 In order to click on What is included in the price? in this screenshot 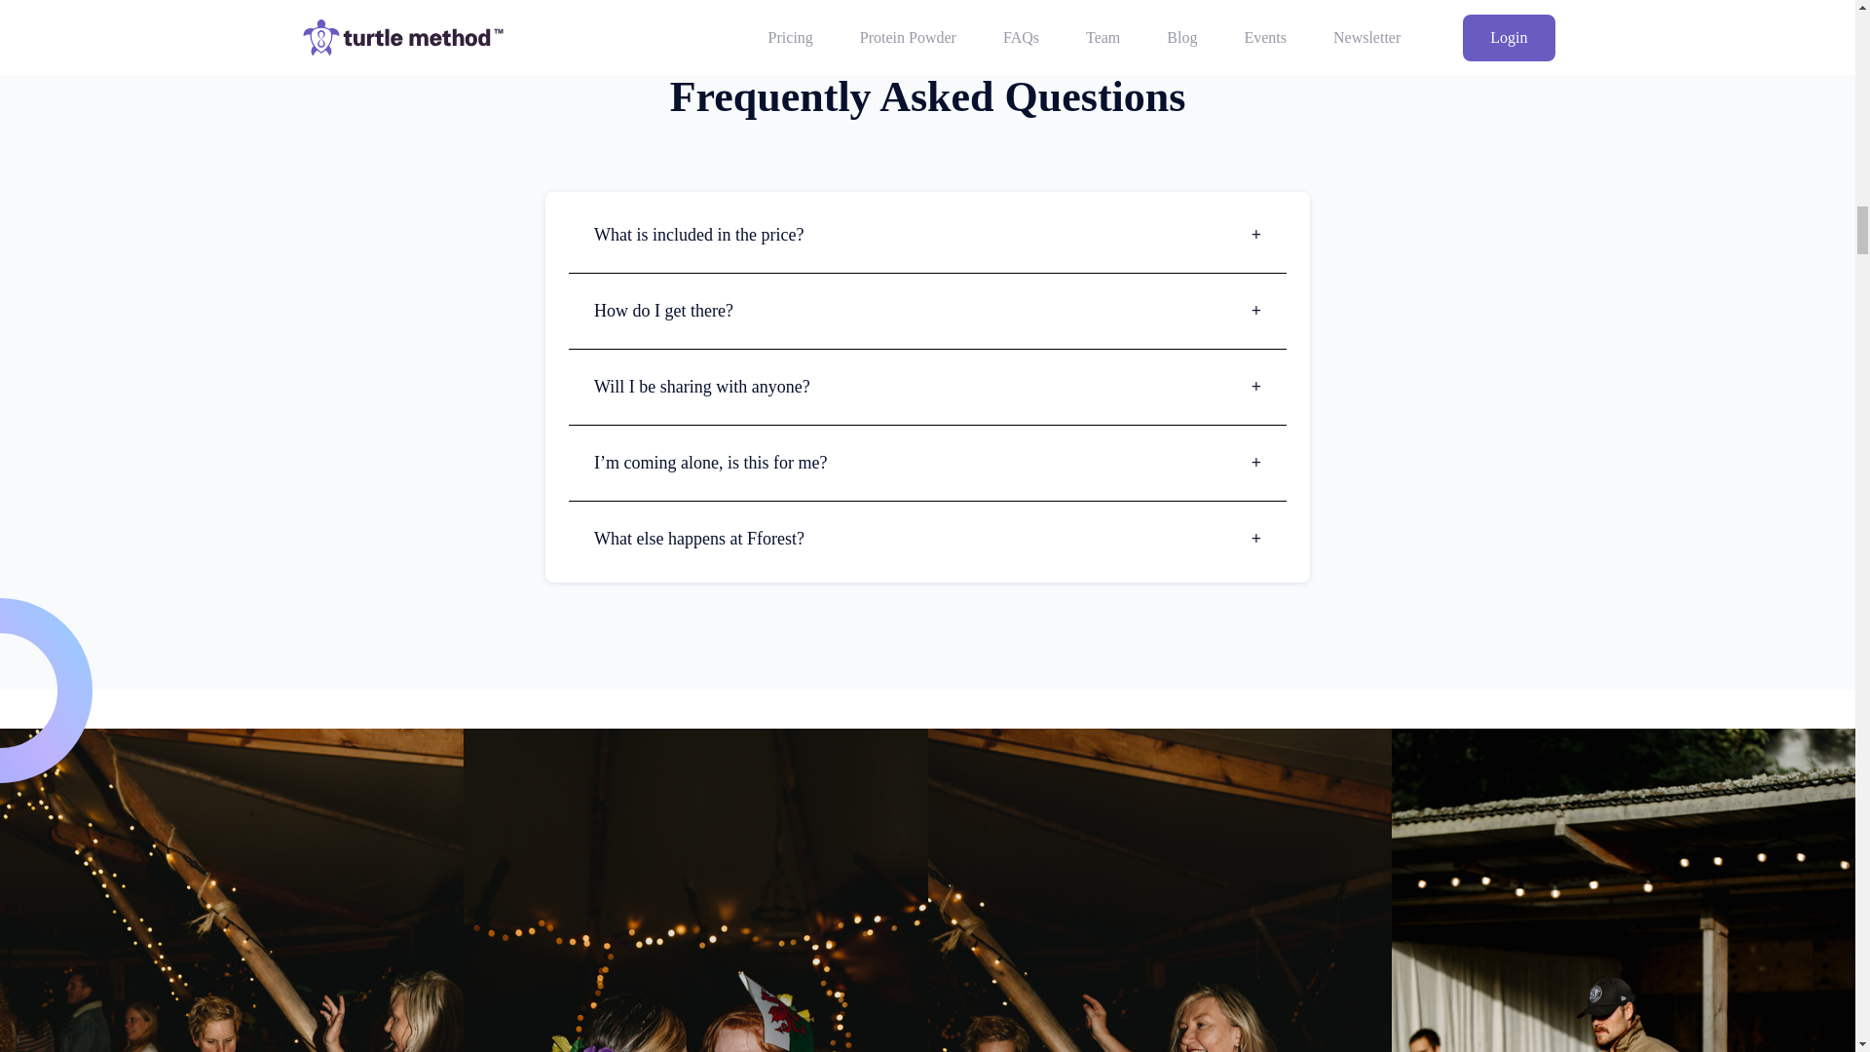, I will do `click(927, 234)`.